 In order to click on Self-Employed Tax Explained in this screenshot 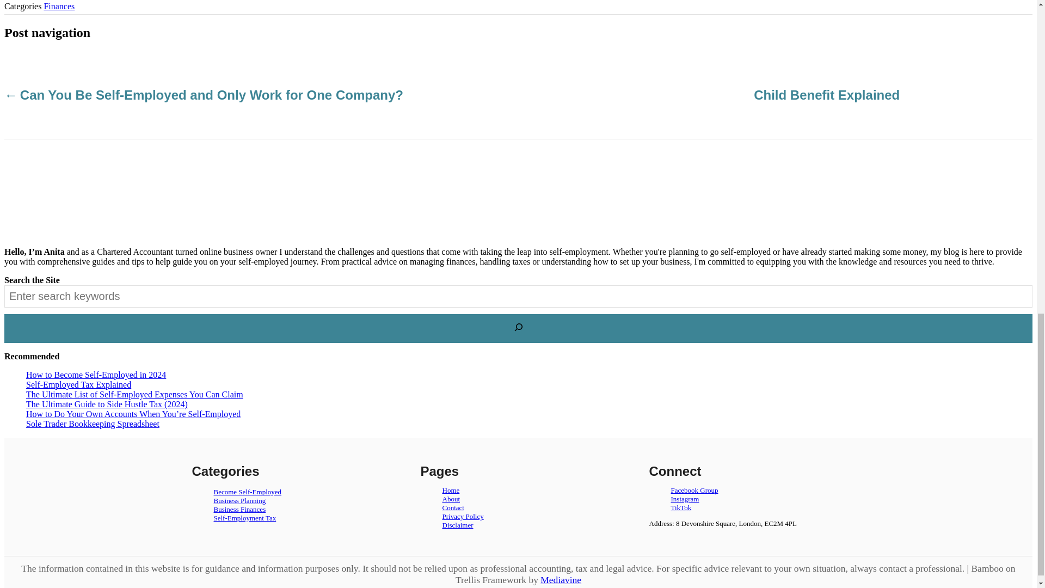, I will do `click(78, 384)`.